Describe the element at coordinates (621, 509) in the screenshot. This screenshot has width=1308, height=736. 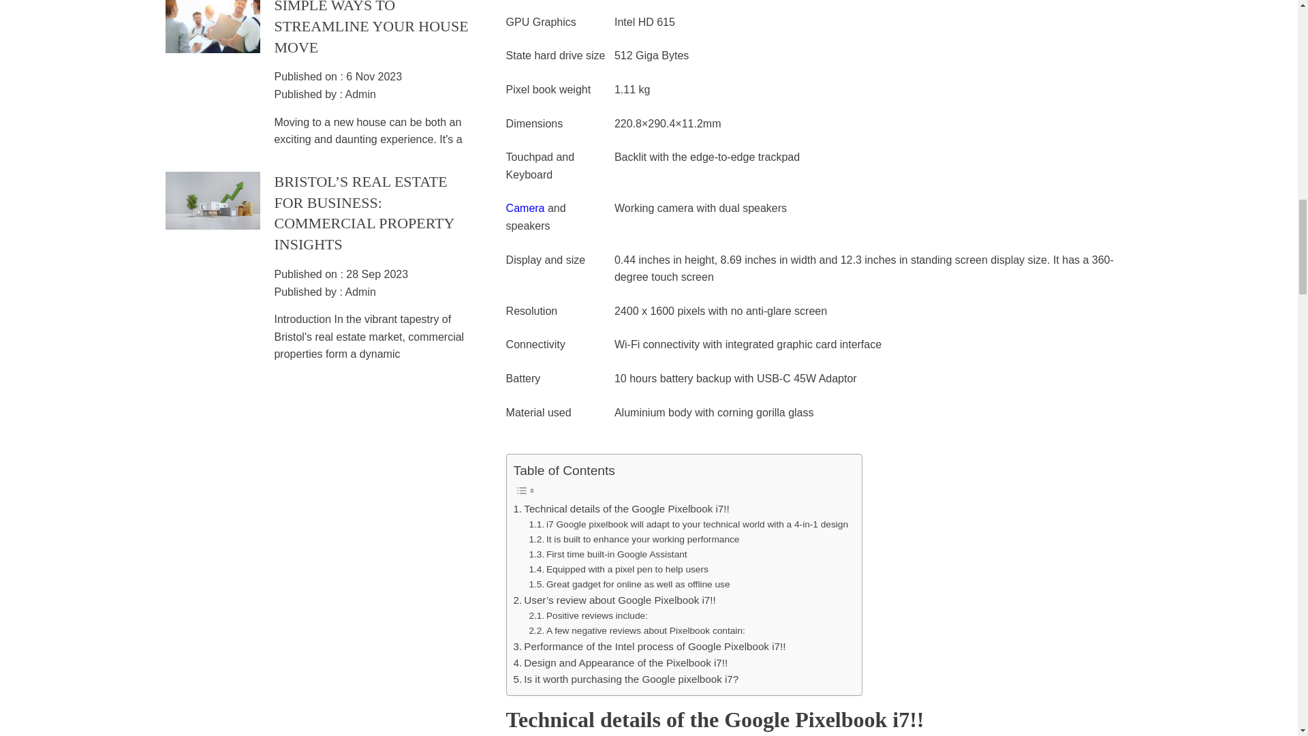
I see `Technical details of the Google Pixelbook i7!!` at that location.